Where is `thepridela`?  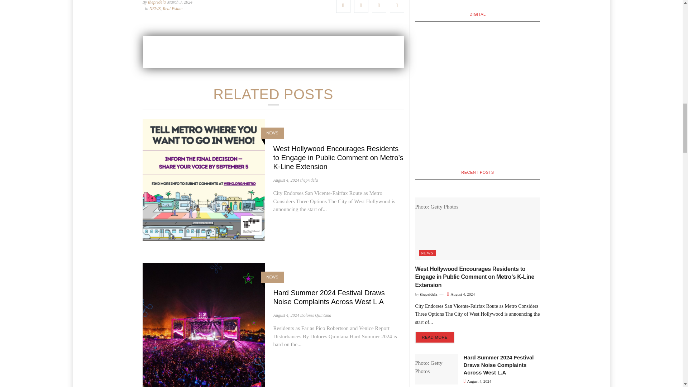 thepridela is located at coordinates (157, 2).